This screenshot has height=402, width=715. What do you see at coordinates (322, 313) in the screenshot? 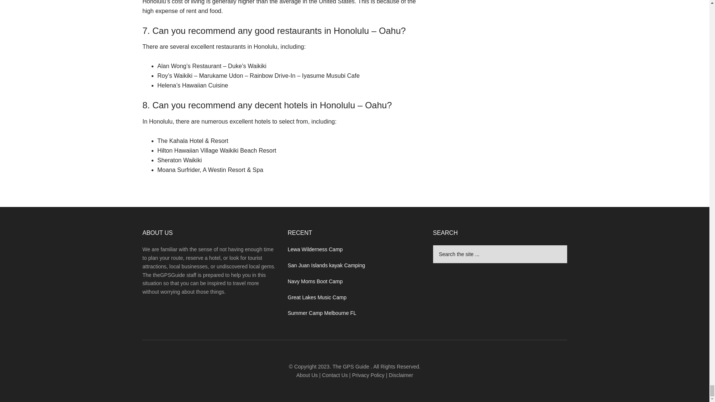
I see `Summer Camp Melbourne FL` at bounding box center [322, 313].